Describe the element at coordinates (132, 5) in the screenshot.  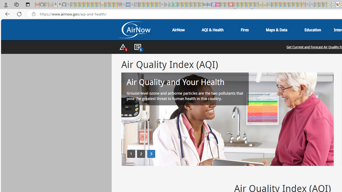
I see `utah sues federal government - Search - Sleeping` at that location.